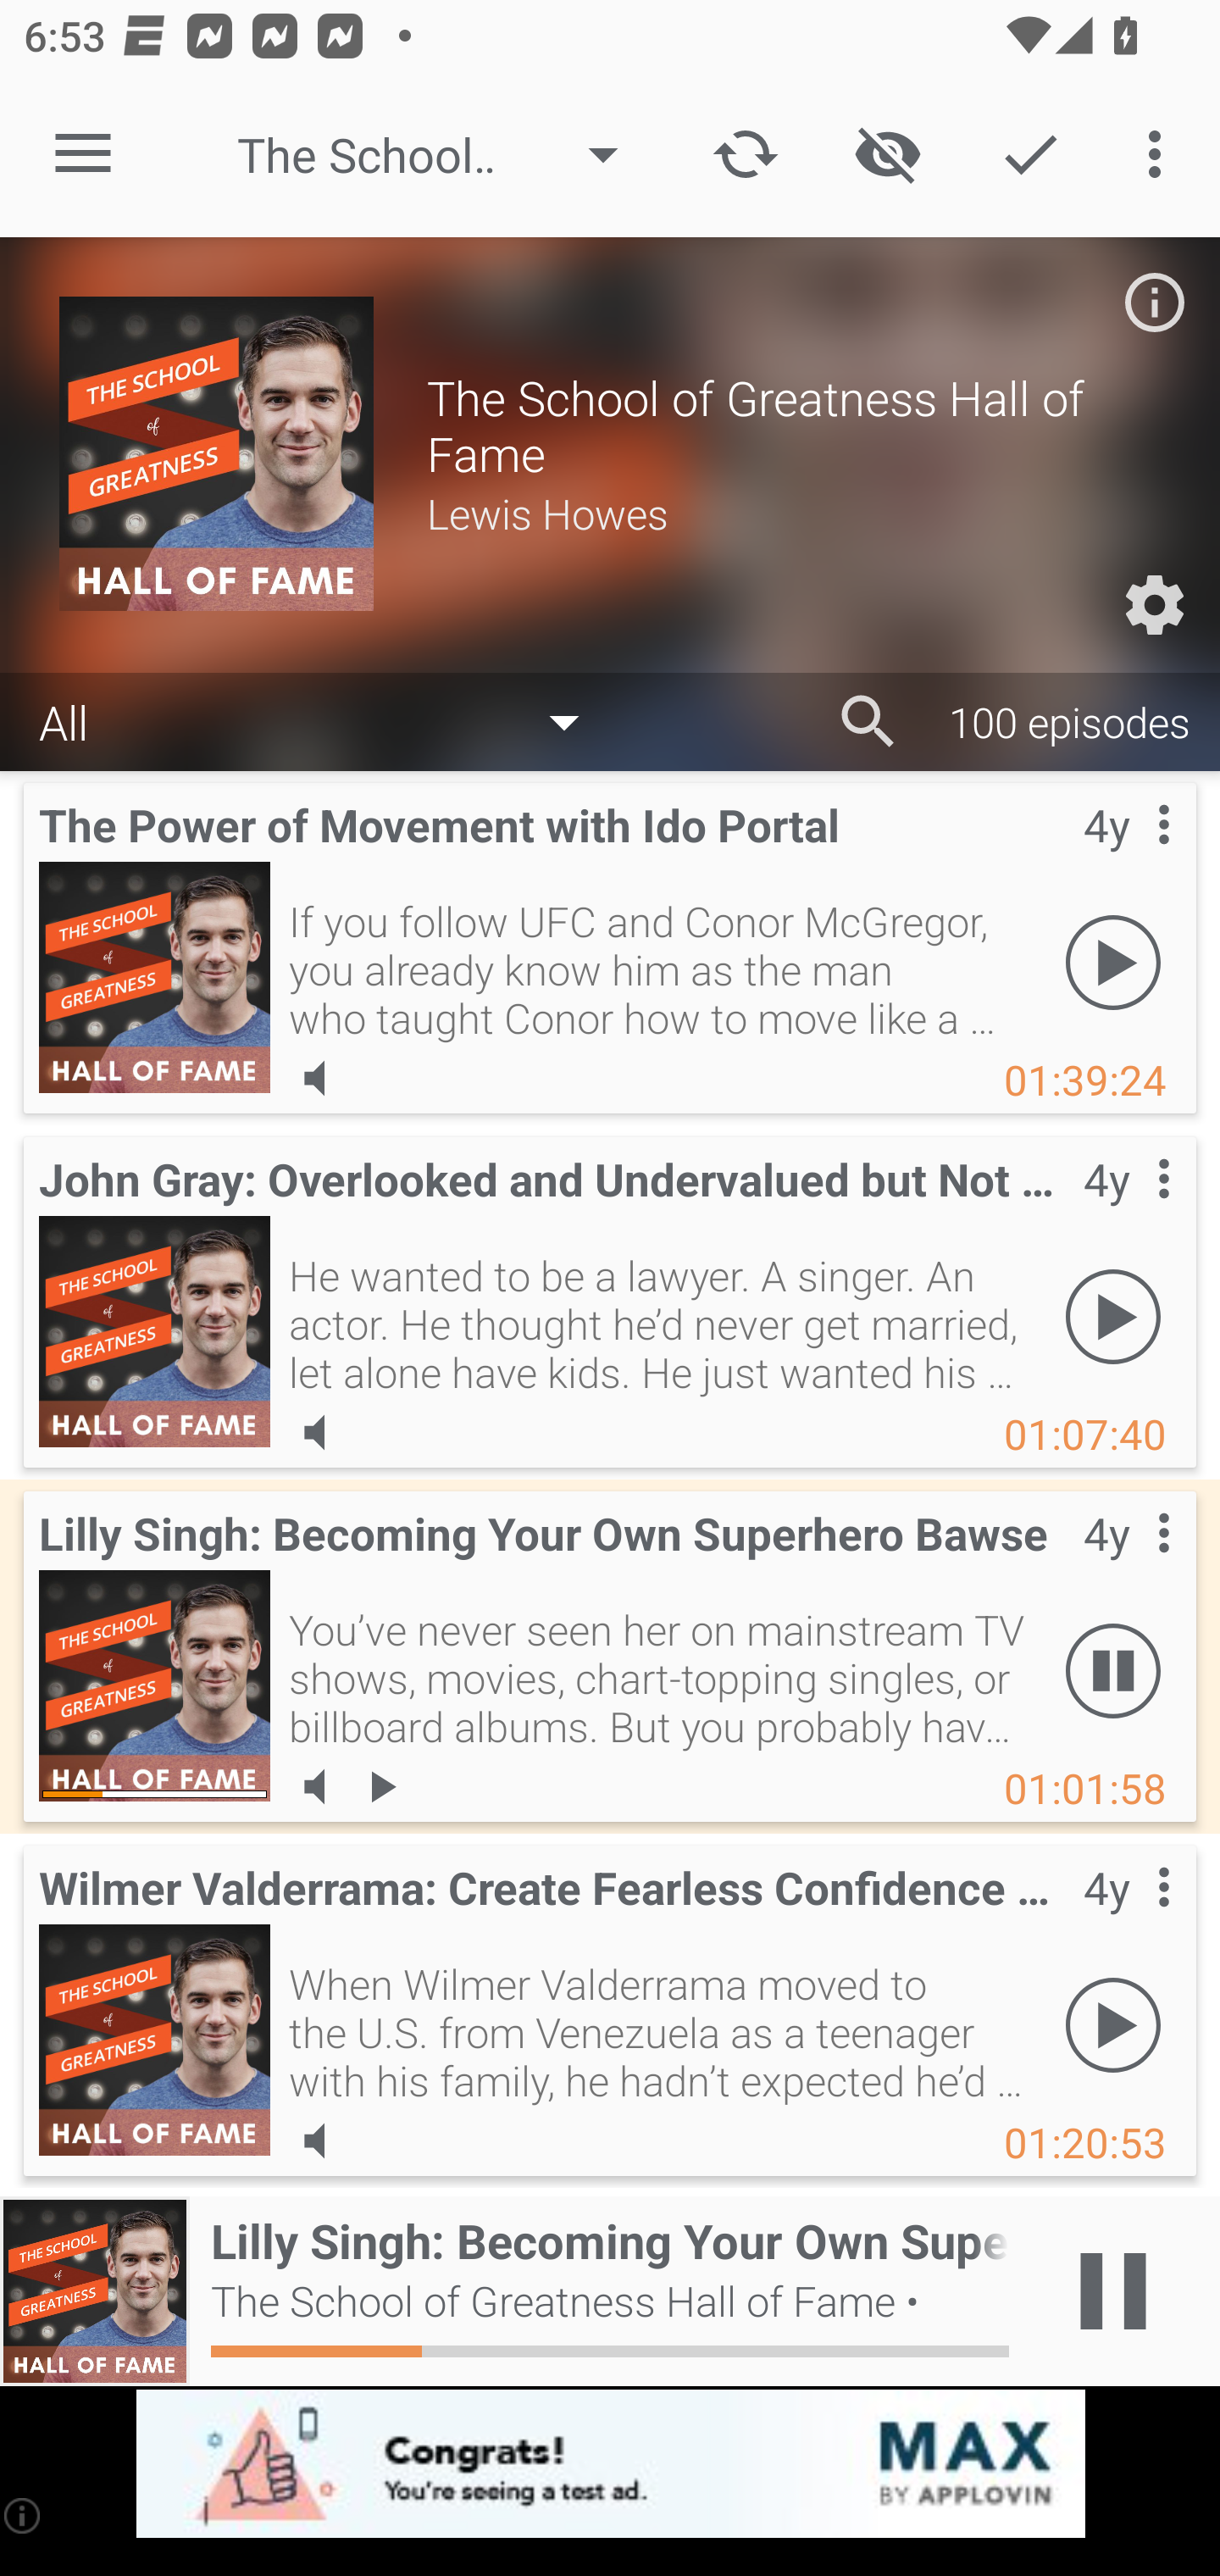  Describe the element at coordinates (1030, 154) in the screenshot. I see `Action Mode` at that location.